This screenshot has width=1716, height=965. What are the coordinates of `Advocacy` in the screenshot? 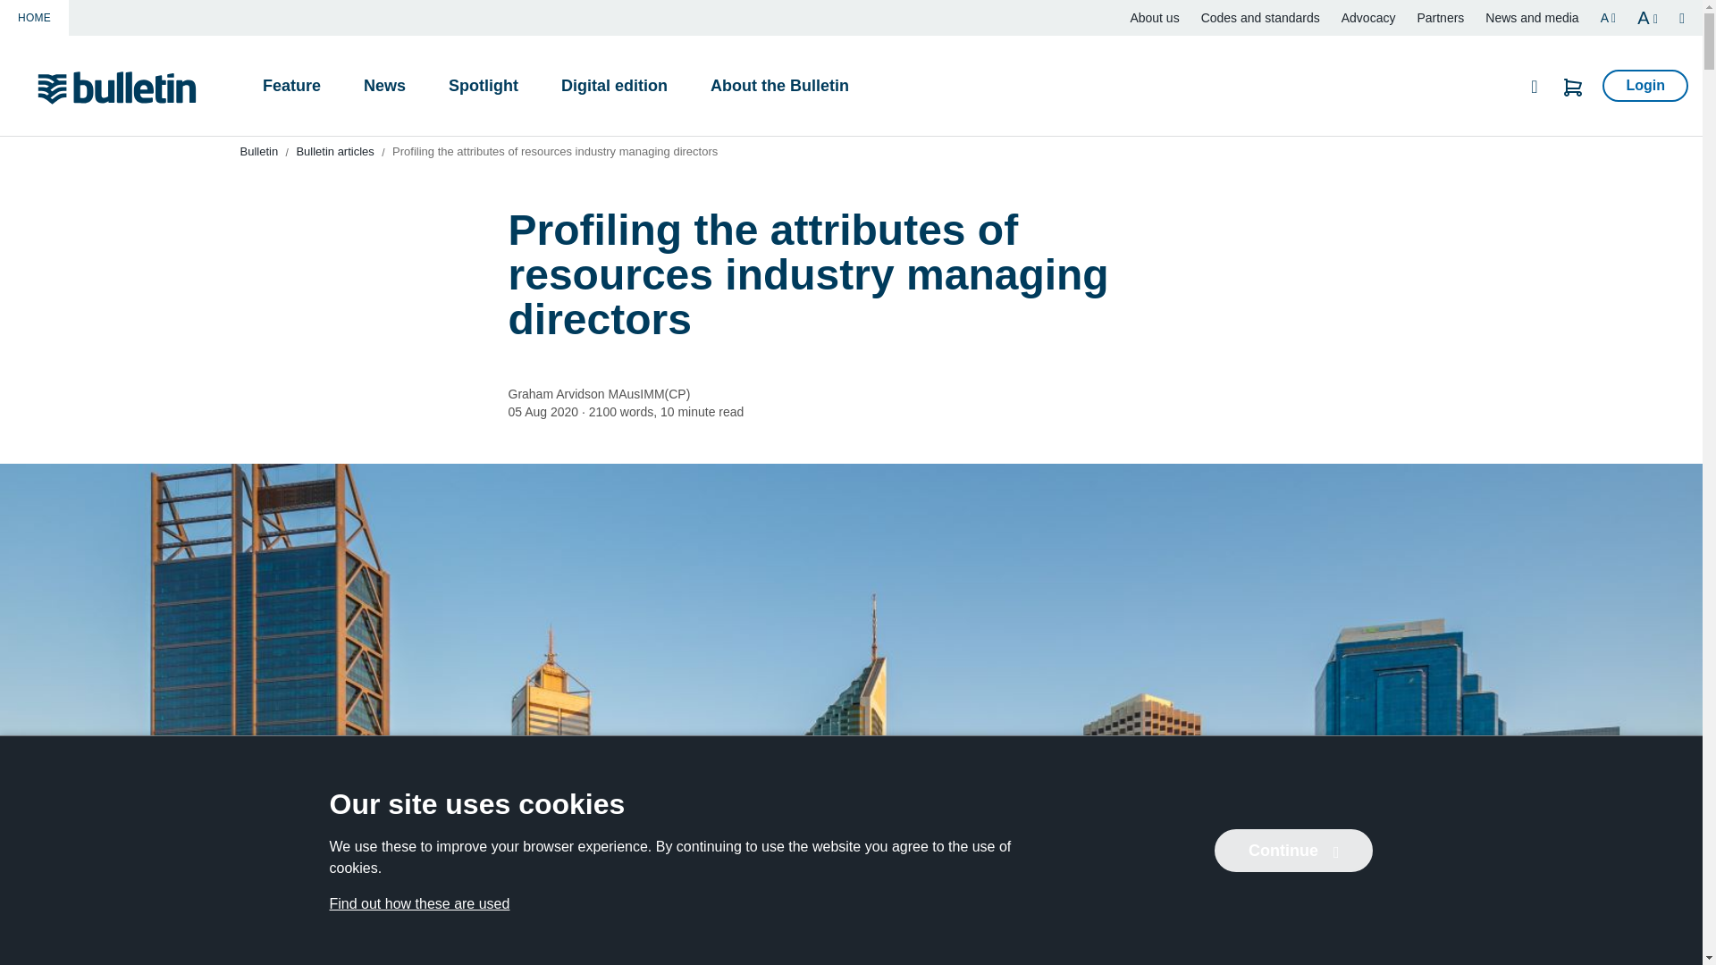 It's located at (1369, 18).